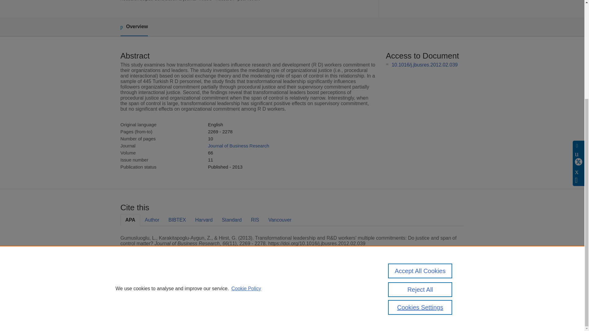 The height and width of the screenshot is (331, 589). I want to click on Report vulnerability, so click(404, 307).